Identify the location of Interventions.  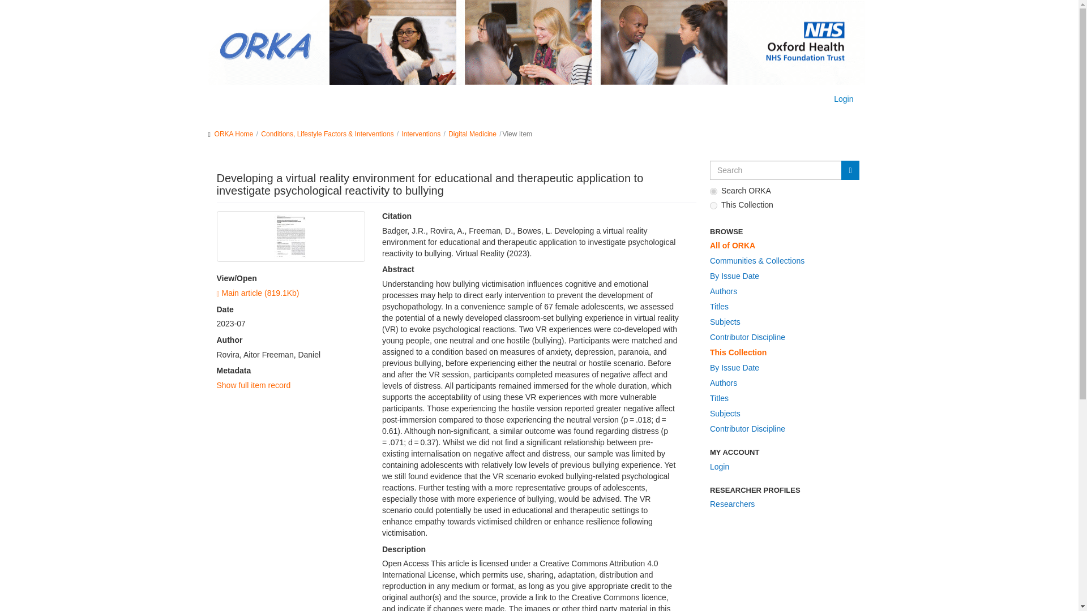
(420, 134).